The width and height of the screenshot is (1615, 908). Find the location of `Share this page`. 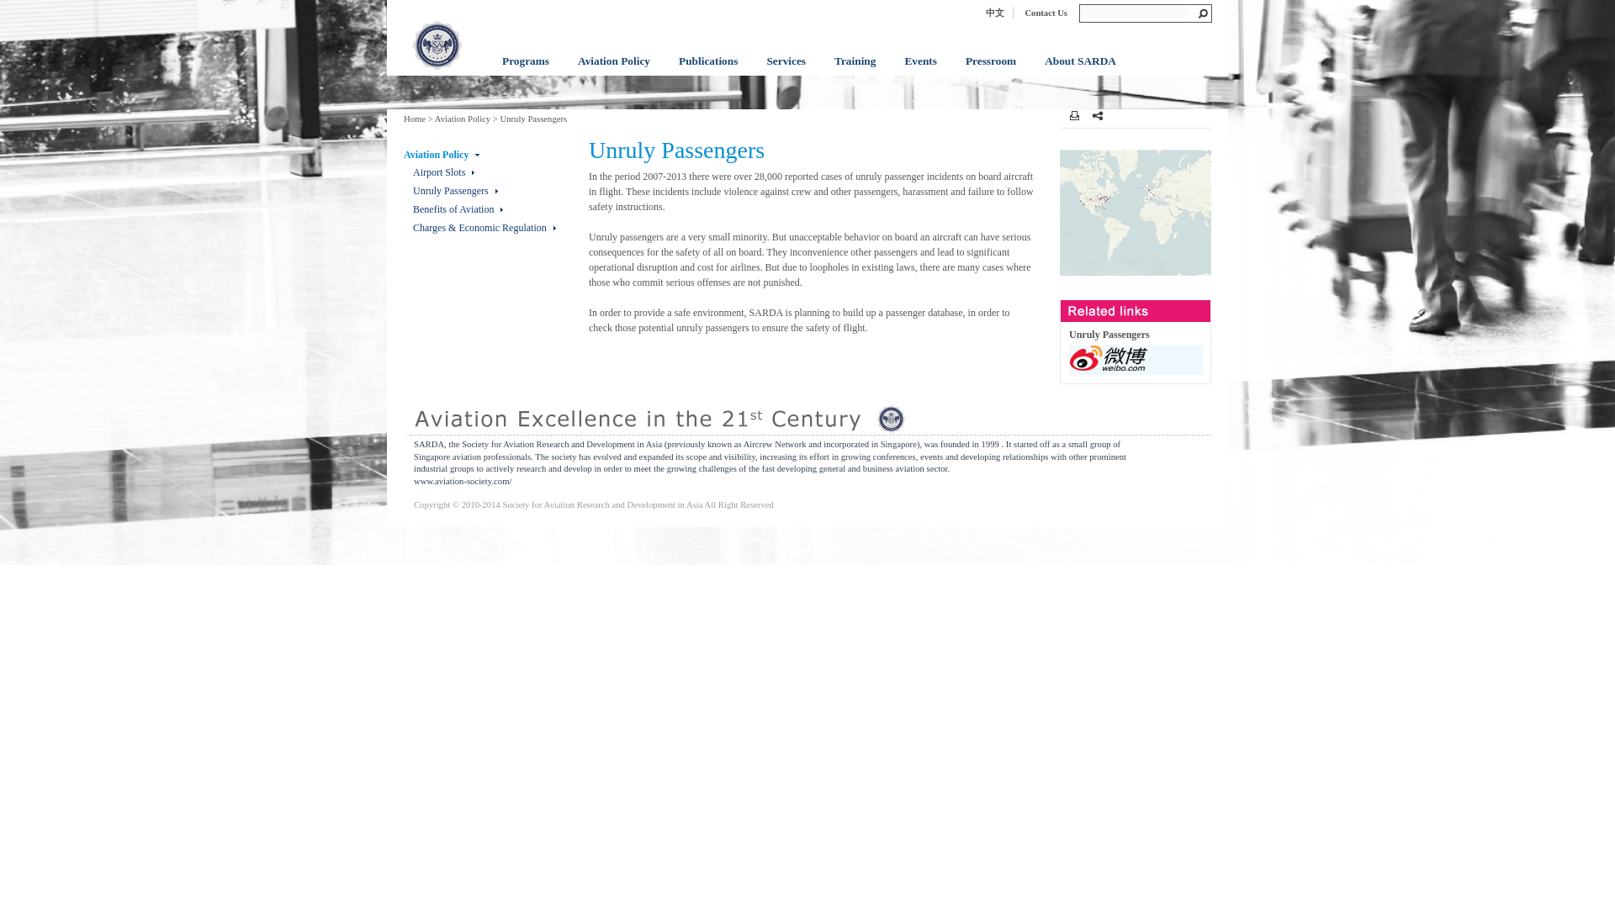

Share this page is located at coordinates (1097, 115).